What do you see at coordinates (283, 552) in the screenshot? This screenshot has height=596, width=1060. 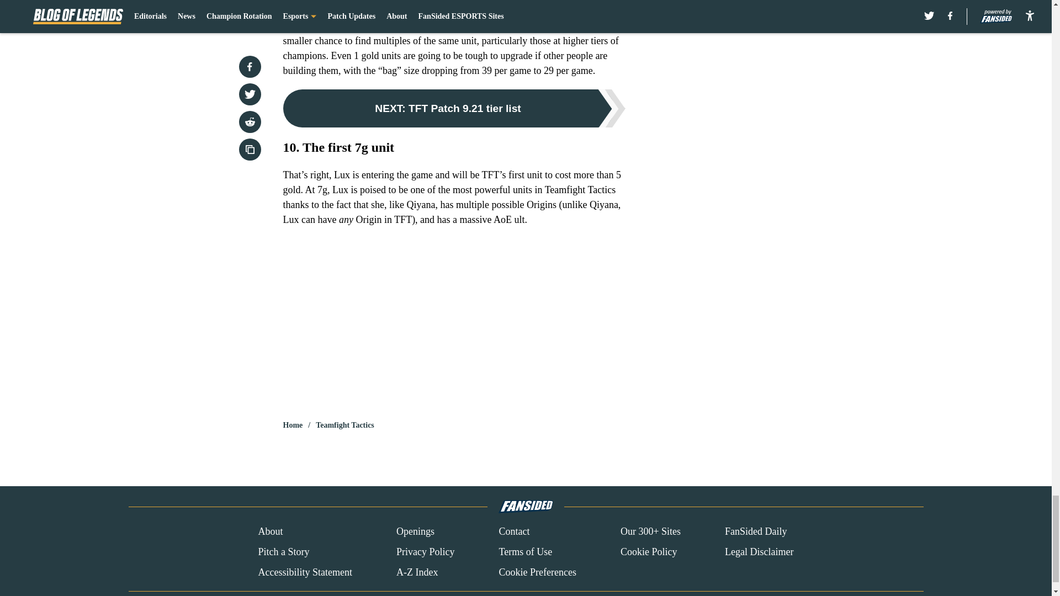 I see `Pitch a Story` at bounding box center [283, 552].